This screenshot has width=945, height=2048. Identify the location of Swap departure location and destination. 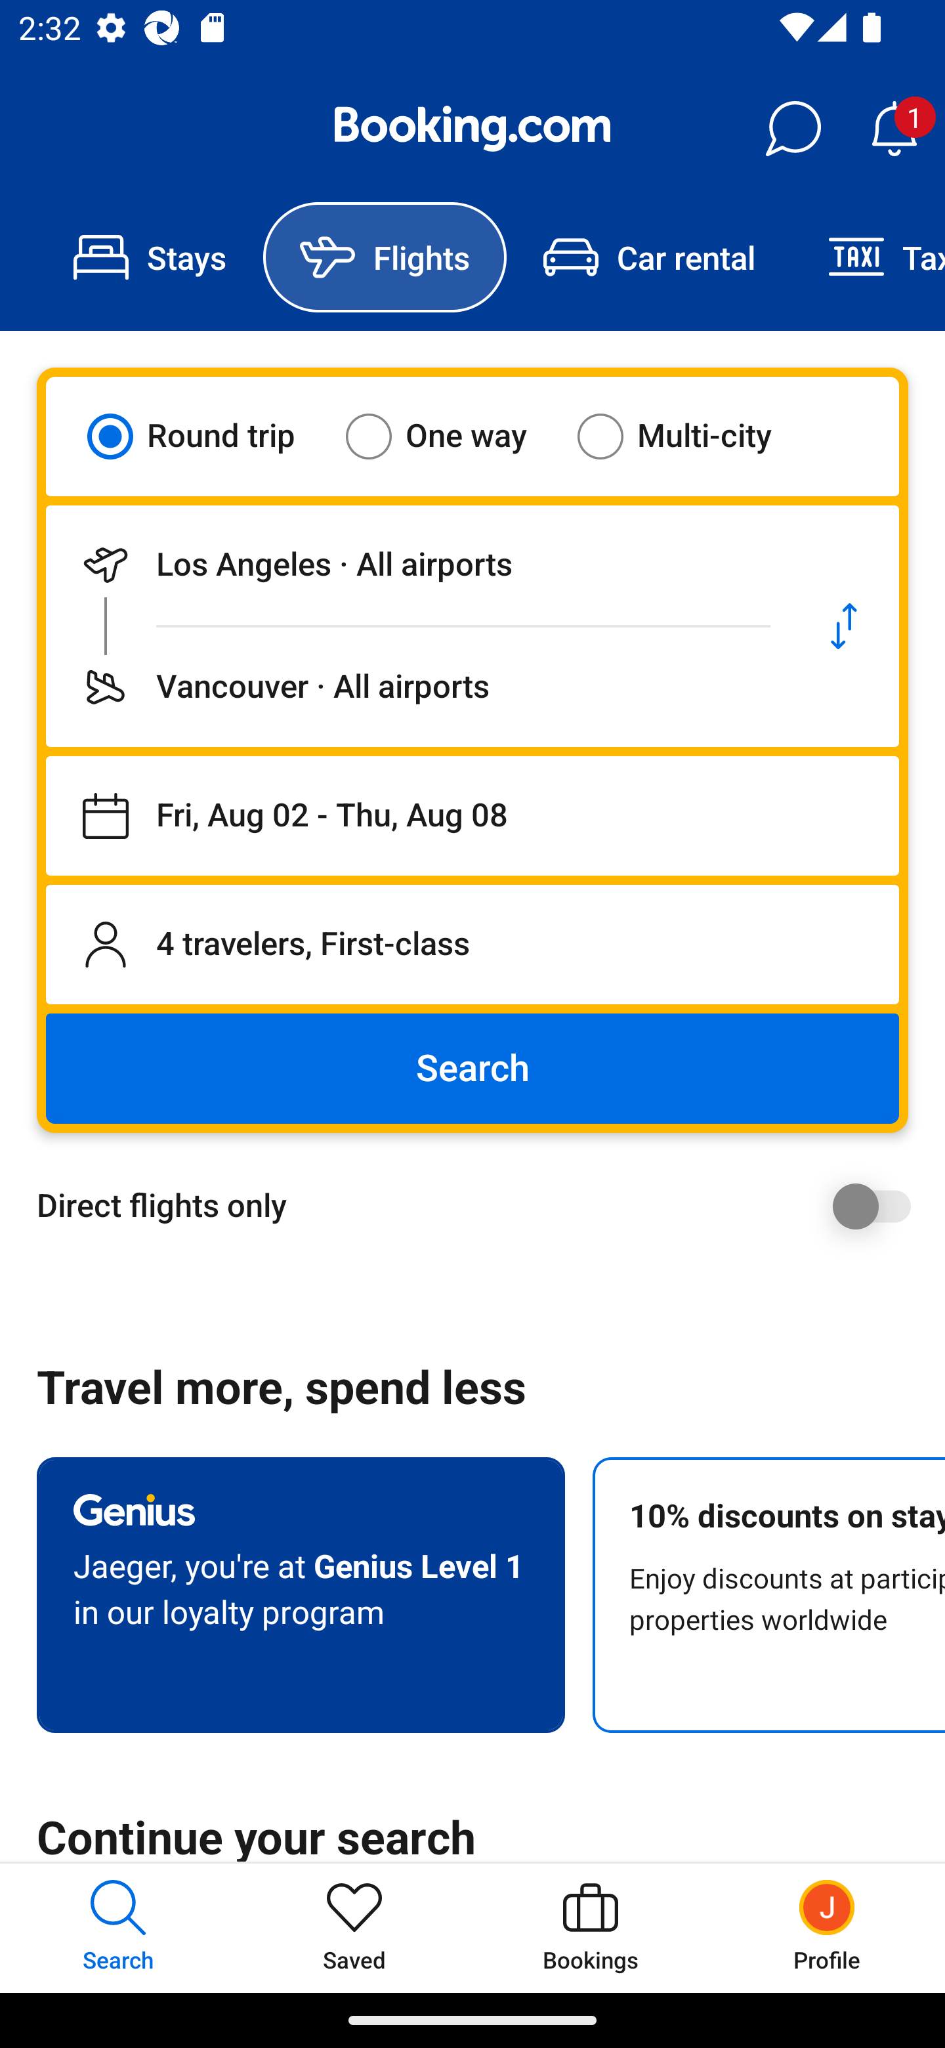
(844, 626).